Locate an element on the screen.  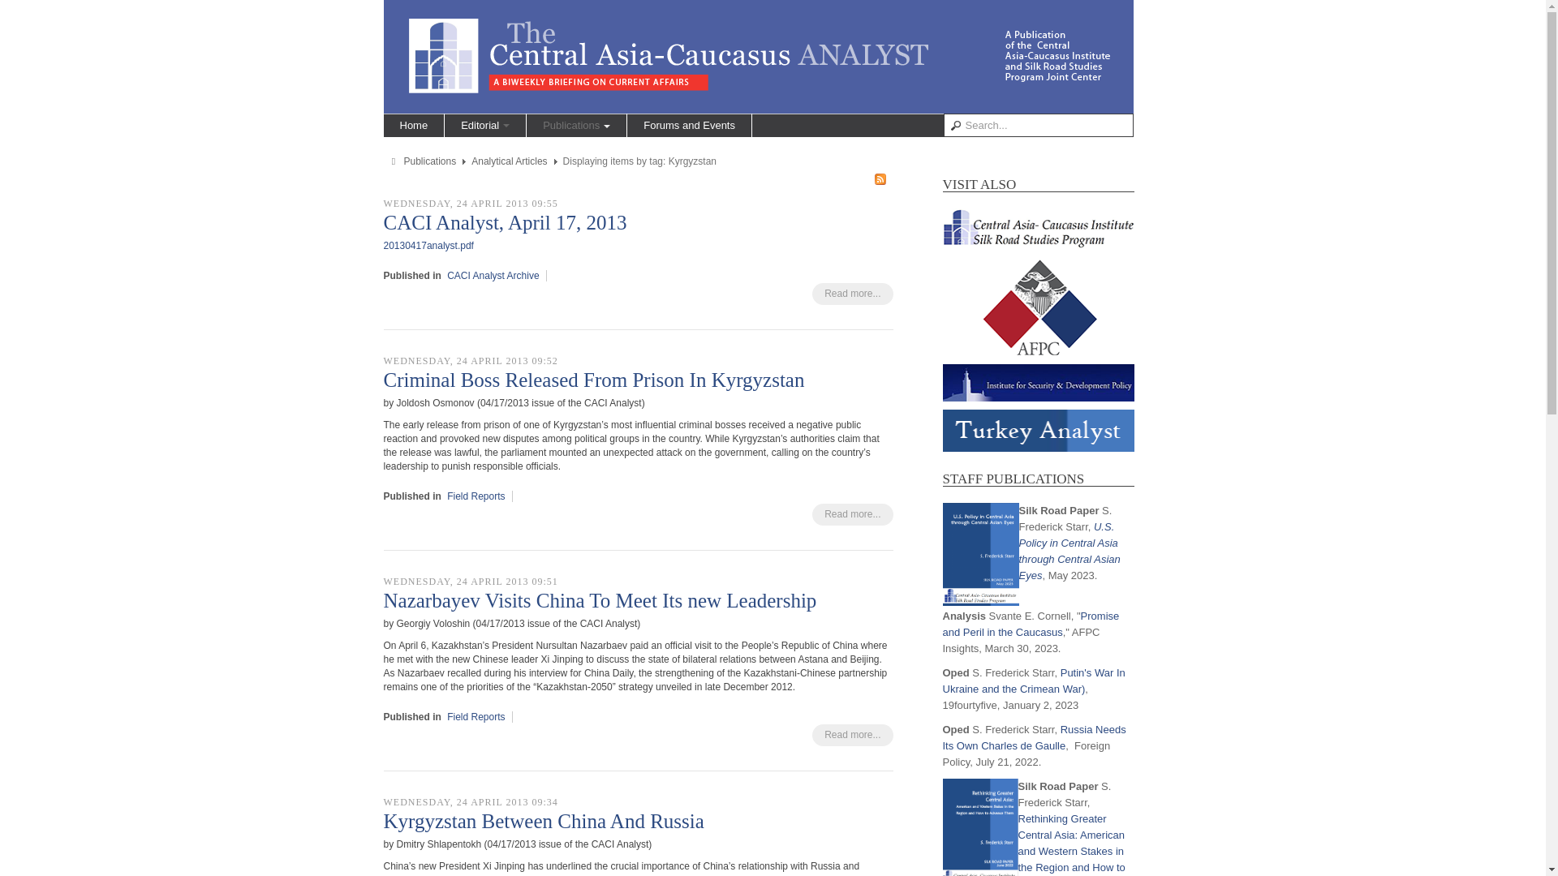
Forums and Events is located at coordinates (689, 125).